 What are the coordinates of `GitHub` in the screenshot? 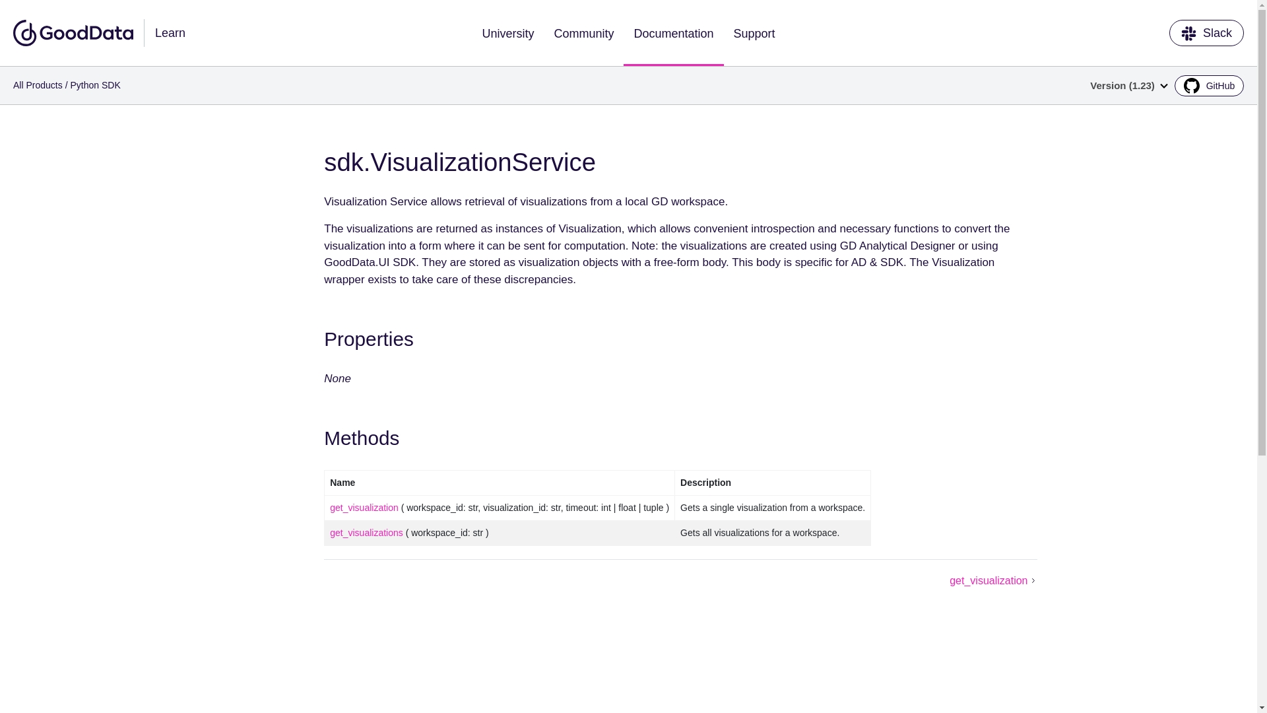 It's located at (1209, 86).